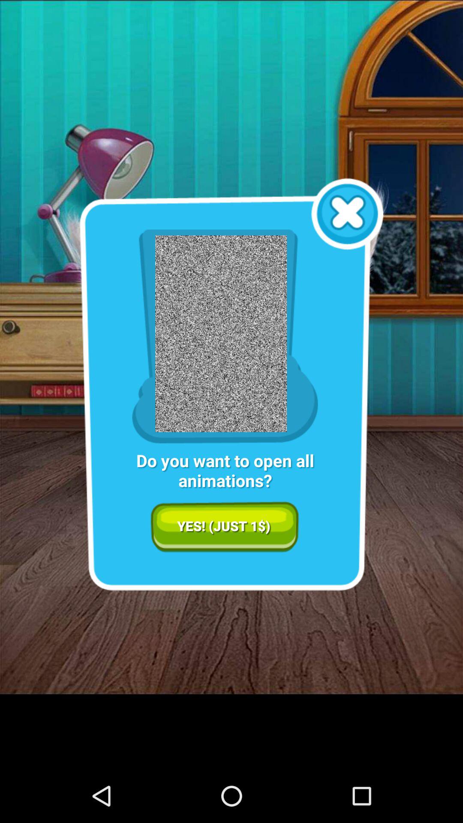 This screenshot has height=823, width=463. Describe the element at coordinates (347, 214) in the screenshot. I see `select item at the top right corner` at that location.